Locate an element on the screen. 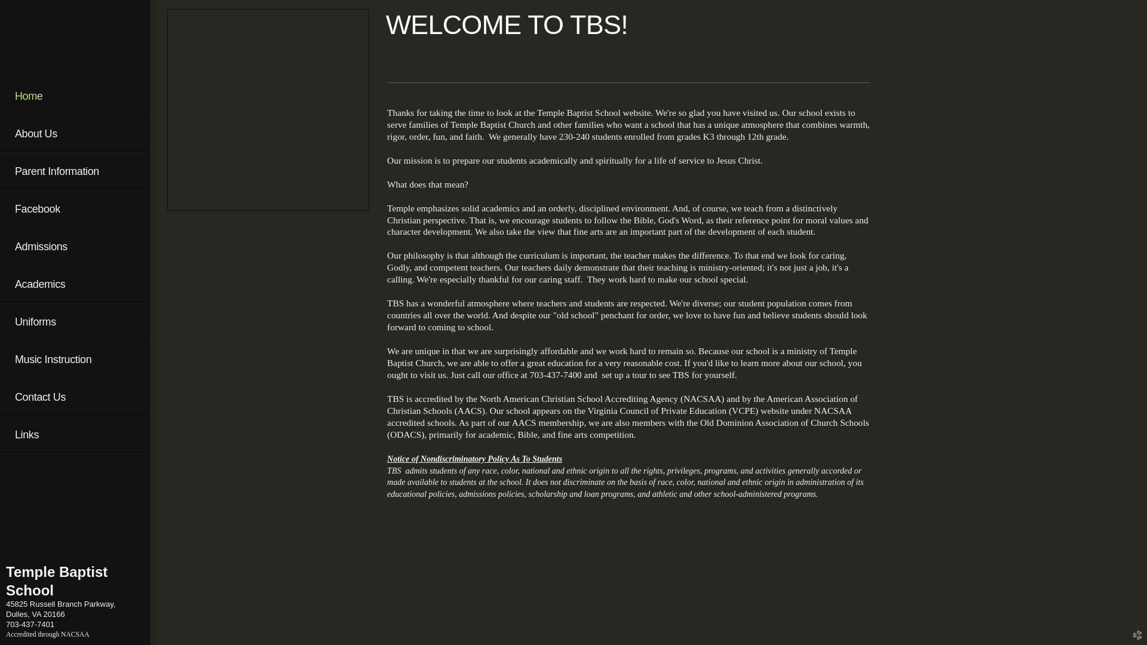 The image size is (1147, 645). About Us is located at coordinates (74, 133).